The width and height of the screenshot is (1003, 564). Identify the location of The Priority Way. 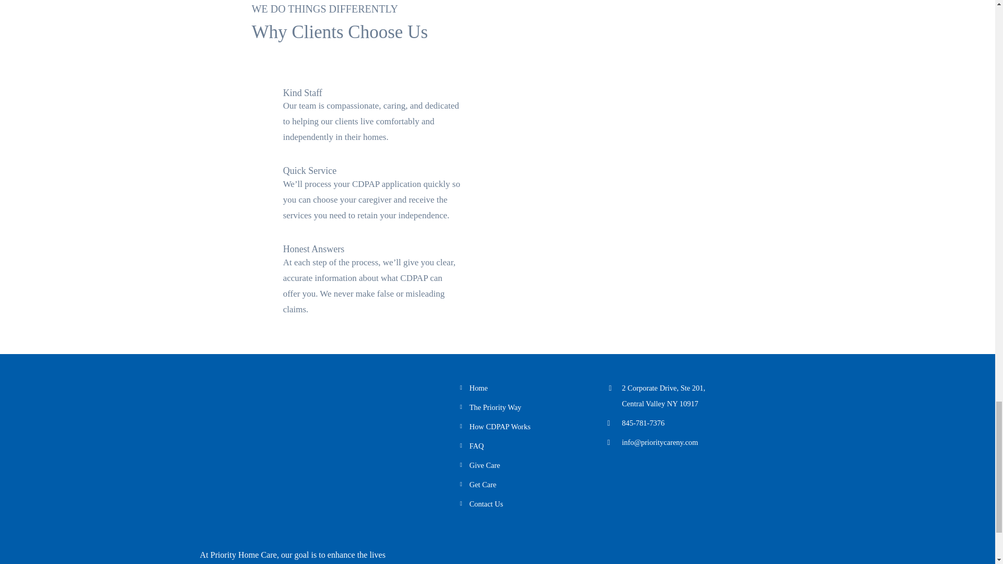
(495, 407).